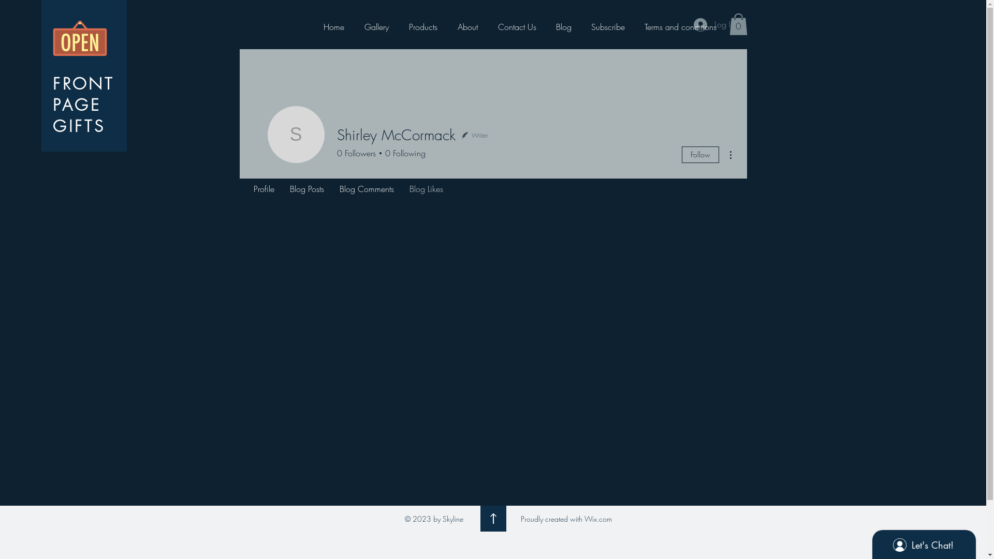 The height and width of the screenshot is (559, 994). Describe the element at coordinates (566, 519) in the screenshot. I see `Proudly created with Wix.com` at that location.